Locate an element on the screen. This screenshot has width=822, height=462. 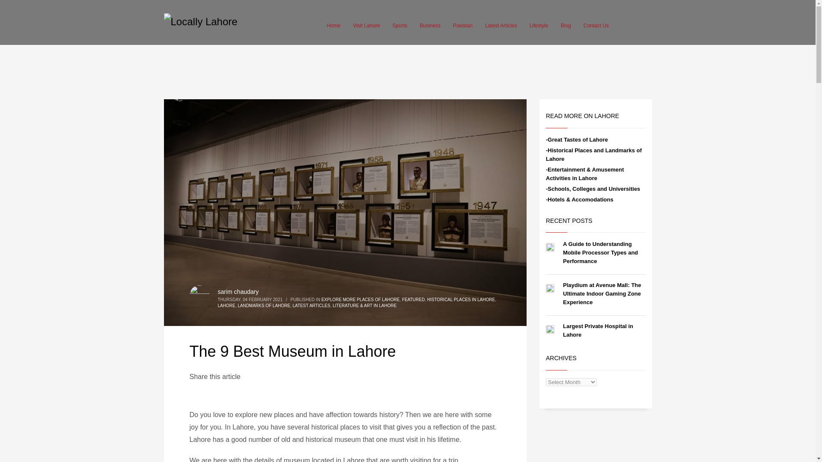
Largest Private Hospital in Lahore is located at coordinates (598, 330).